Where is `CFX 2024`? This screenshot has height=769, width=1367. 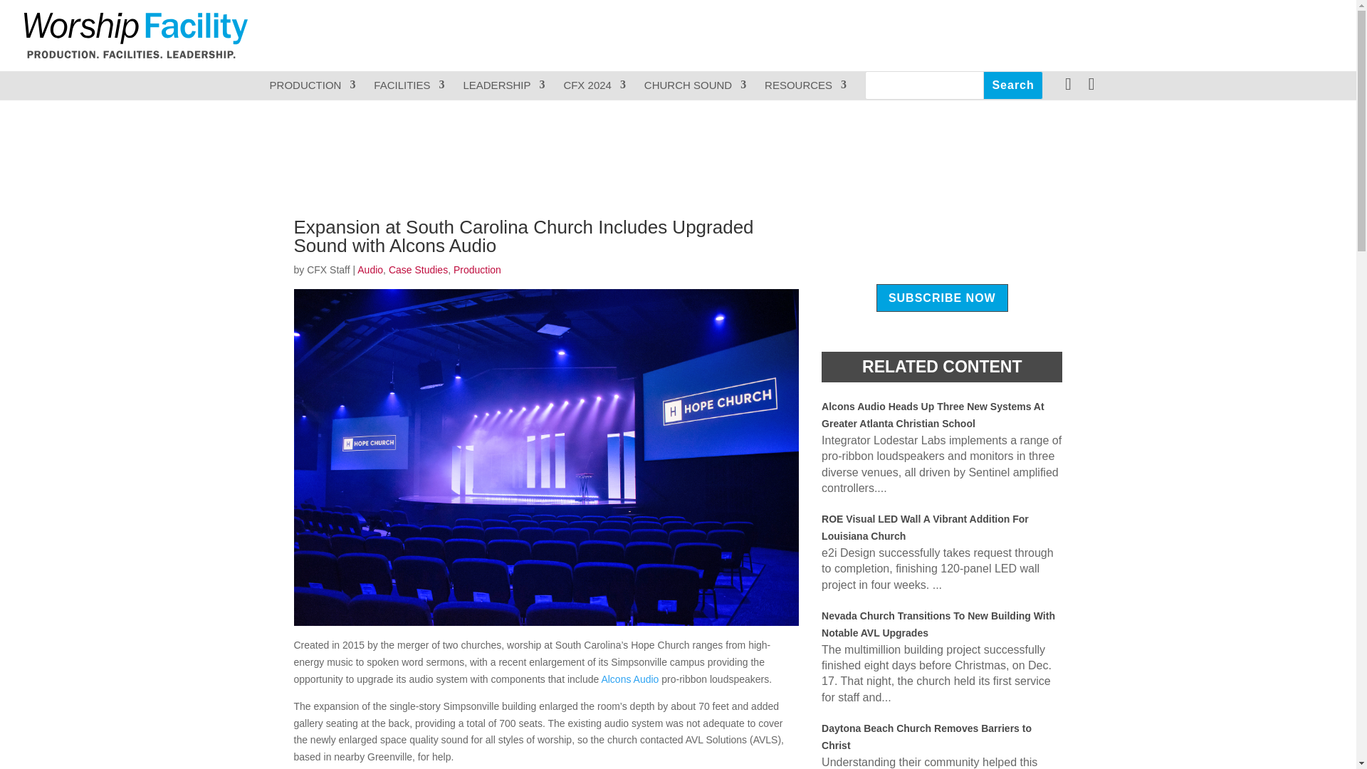 CFX 2024 is located at coordinates (595, 85).